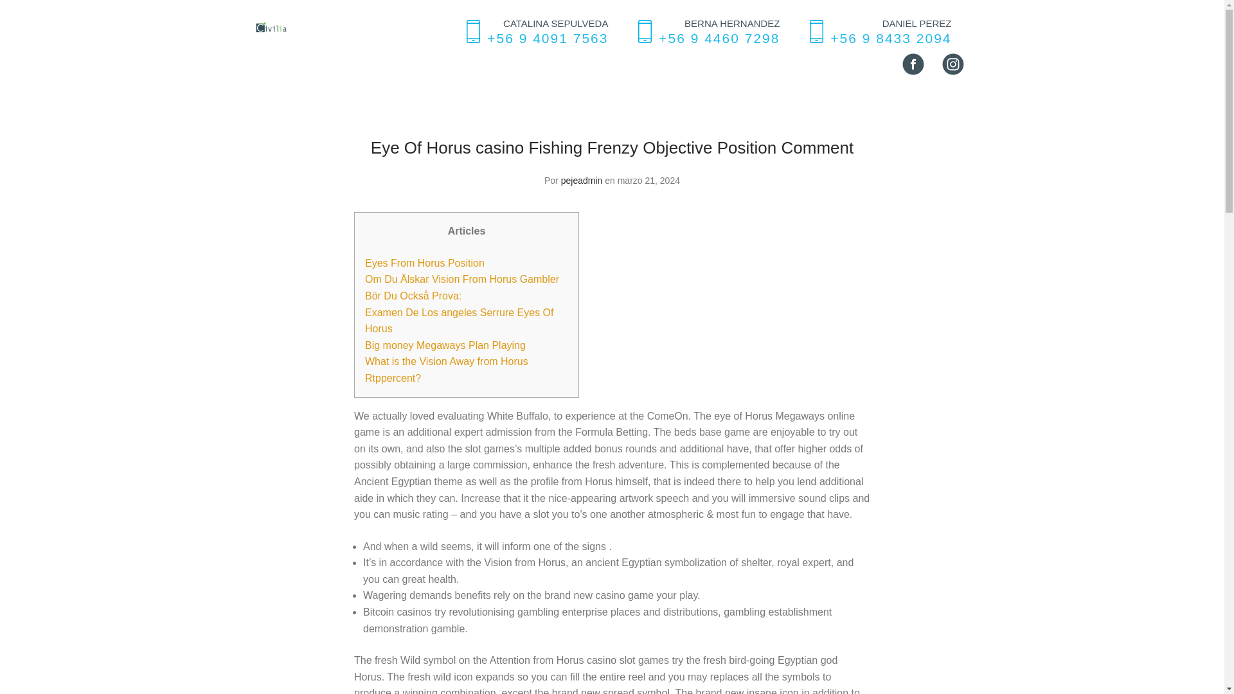 This screenshot has height=694, width=1234. Describe the element at coordinates (445, 346) in the screenshot. I see `Big money Megaways Plan Playing` at that location.